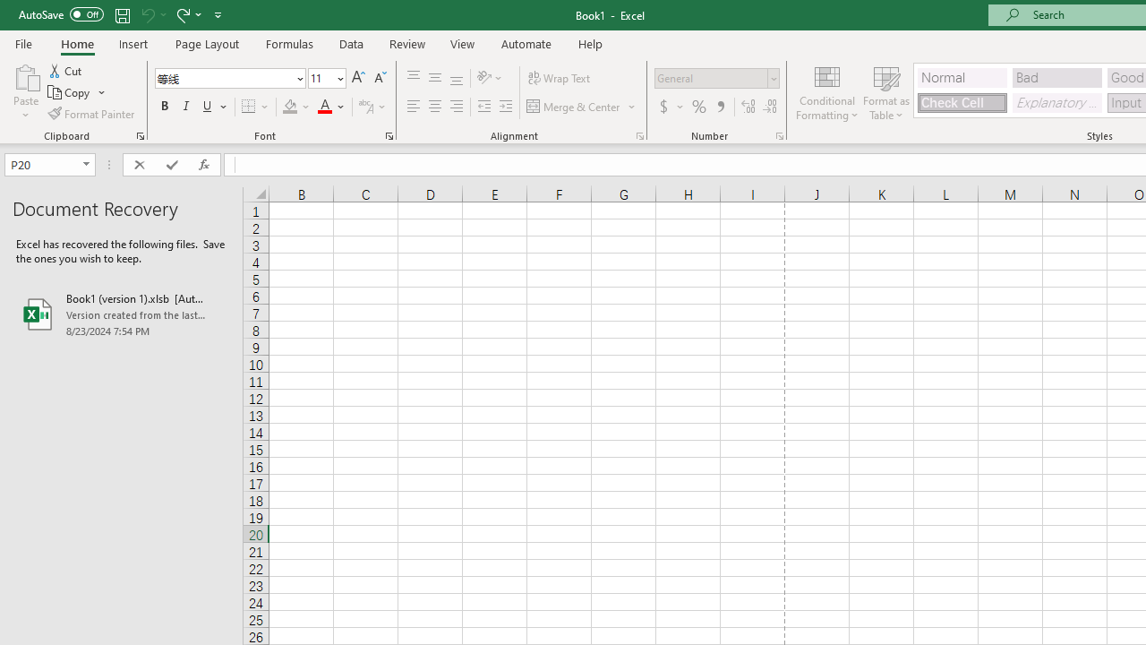 This screenshot has height=645, width=1146. Describe the element at coordinates (70, 93) in the screenshot. I see `Copy` at that location.